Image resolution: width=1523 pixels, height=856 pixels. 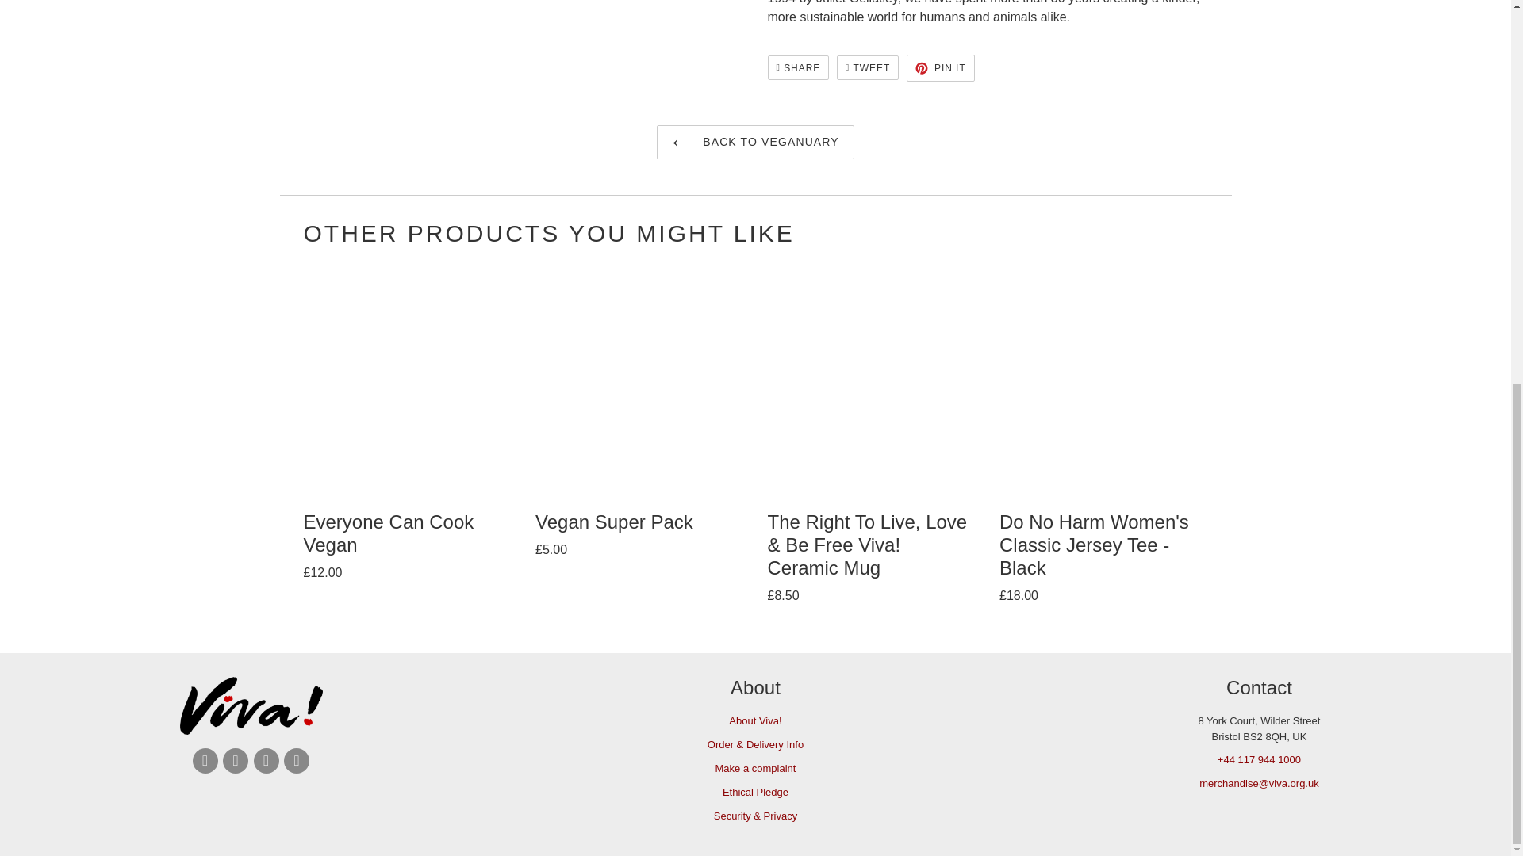 I want to click on Share on Facebook, so click(x=798, y=68).